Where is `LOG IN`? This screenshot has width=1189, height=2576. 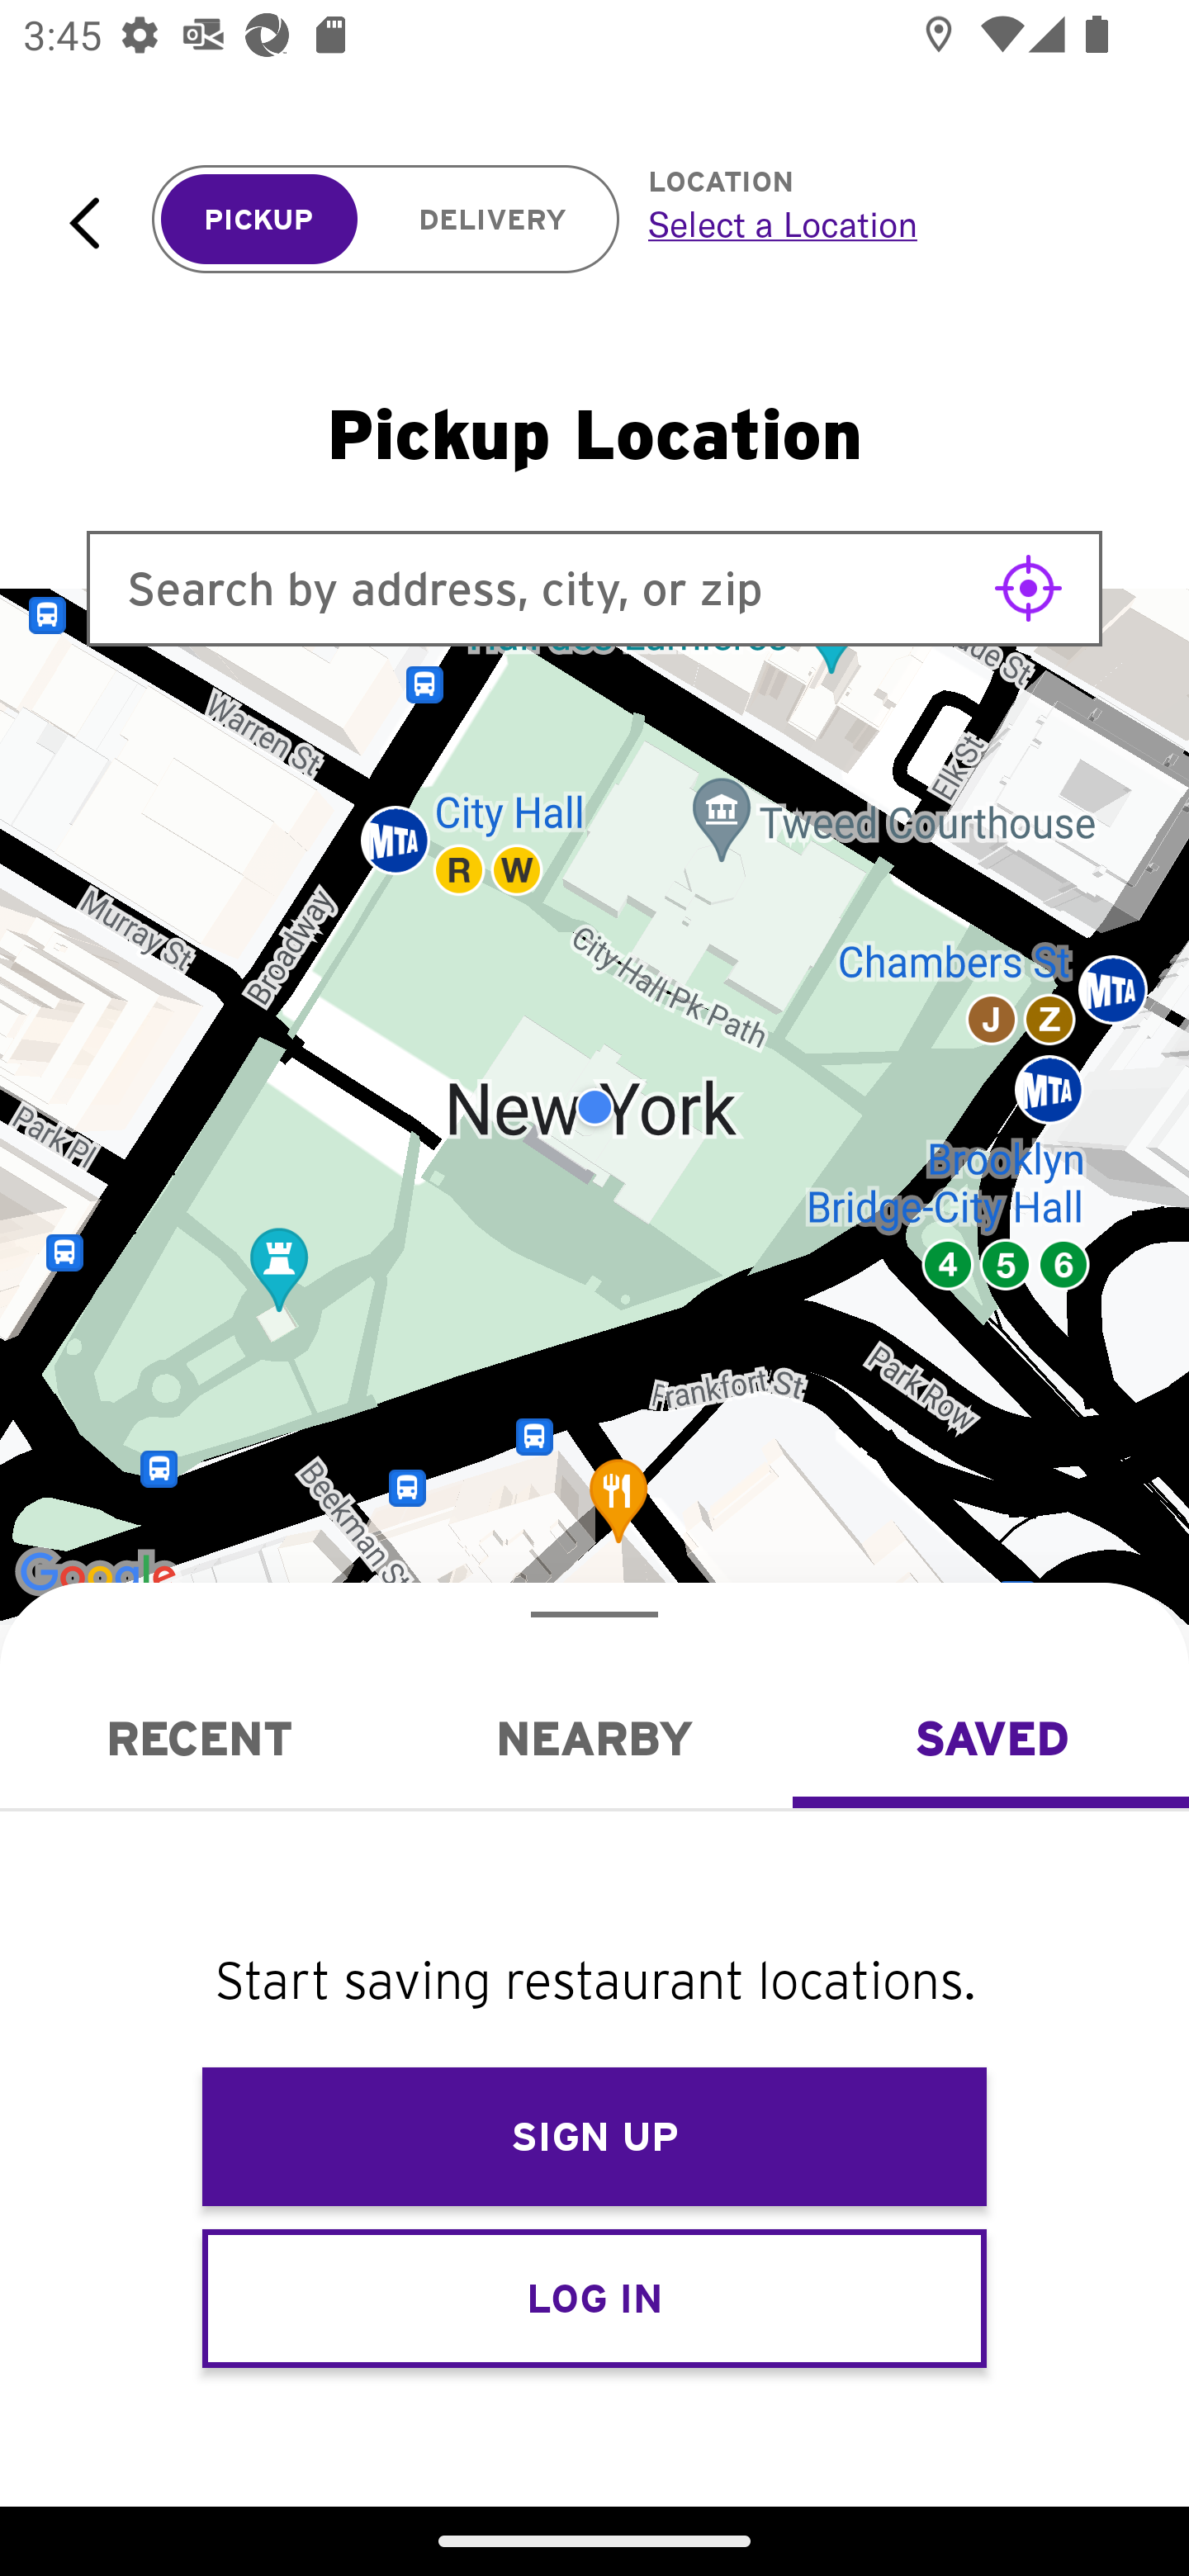 LOG IN is located at coordinates (594, 2297).